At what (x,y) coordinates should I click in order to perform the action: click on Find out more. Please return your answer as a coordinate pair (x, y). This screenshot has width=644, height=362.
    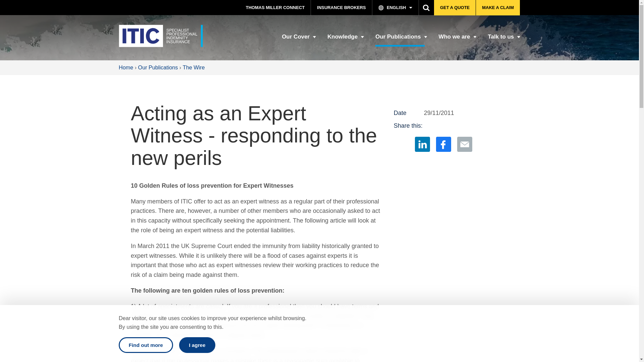
    Looking at the image, I should click on (146, 345).